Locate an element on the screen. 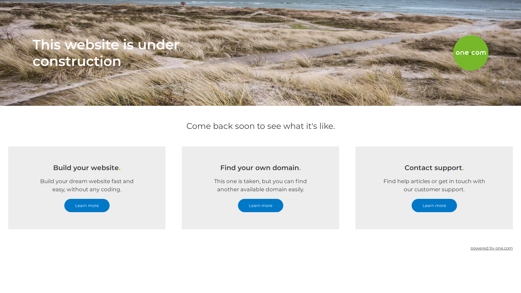 The height and width of the screenshot is (293, 521). Learn more is located at coordinates (87, 206).